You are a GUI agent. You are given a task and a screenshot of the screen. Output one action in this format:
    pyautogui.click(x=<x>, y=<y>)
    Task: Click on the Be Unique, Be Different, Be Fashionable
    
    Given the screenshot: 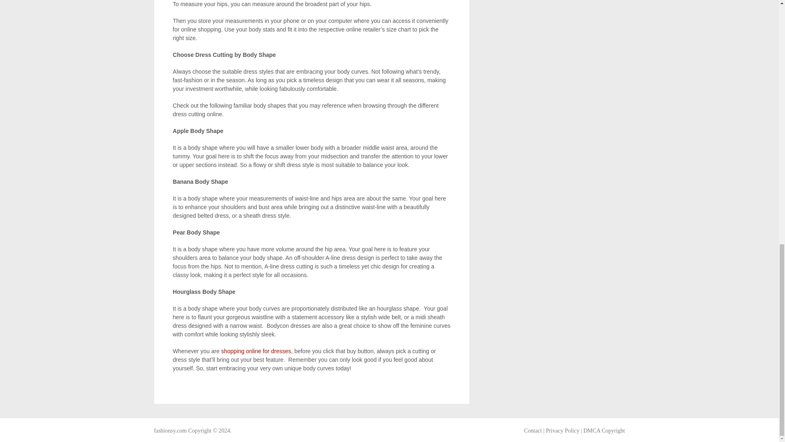 What is the action you would take?
    pyautogui.click(x=170, y=431)
    